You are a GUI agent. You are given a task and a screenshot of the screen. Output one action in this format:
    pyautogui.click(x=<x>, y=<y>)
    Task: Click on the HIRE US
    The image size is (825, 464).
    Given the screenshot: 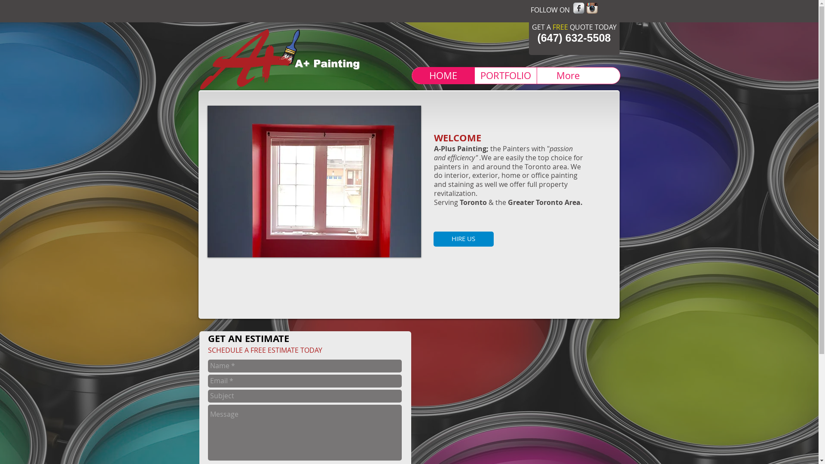 What is the action you would take?
    pyautogui.click(x=463, y=239)
    